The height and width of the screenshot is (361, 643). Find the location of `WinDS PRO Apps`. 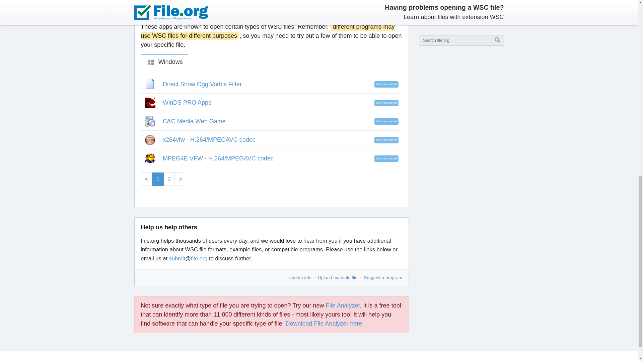

WinDS PRO Apps is located at coordinates (187, 103).